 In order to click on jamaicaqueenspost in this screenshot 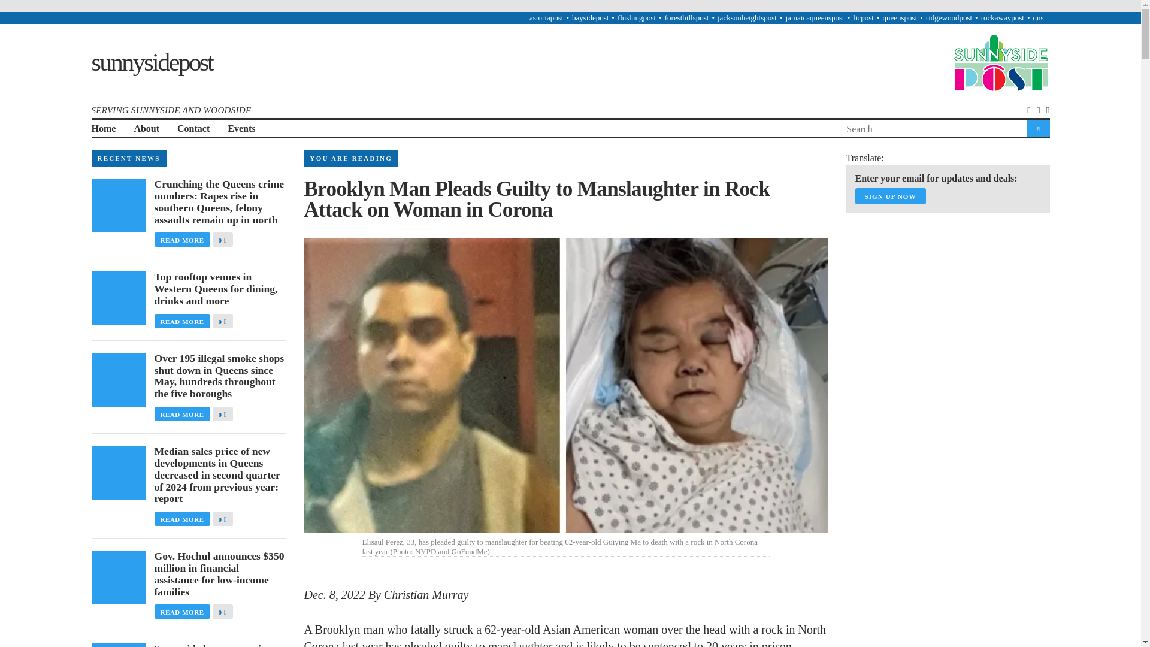, I will do `click(815, 17)`.